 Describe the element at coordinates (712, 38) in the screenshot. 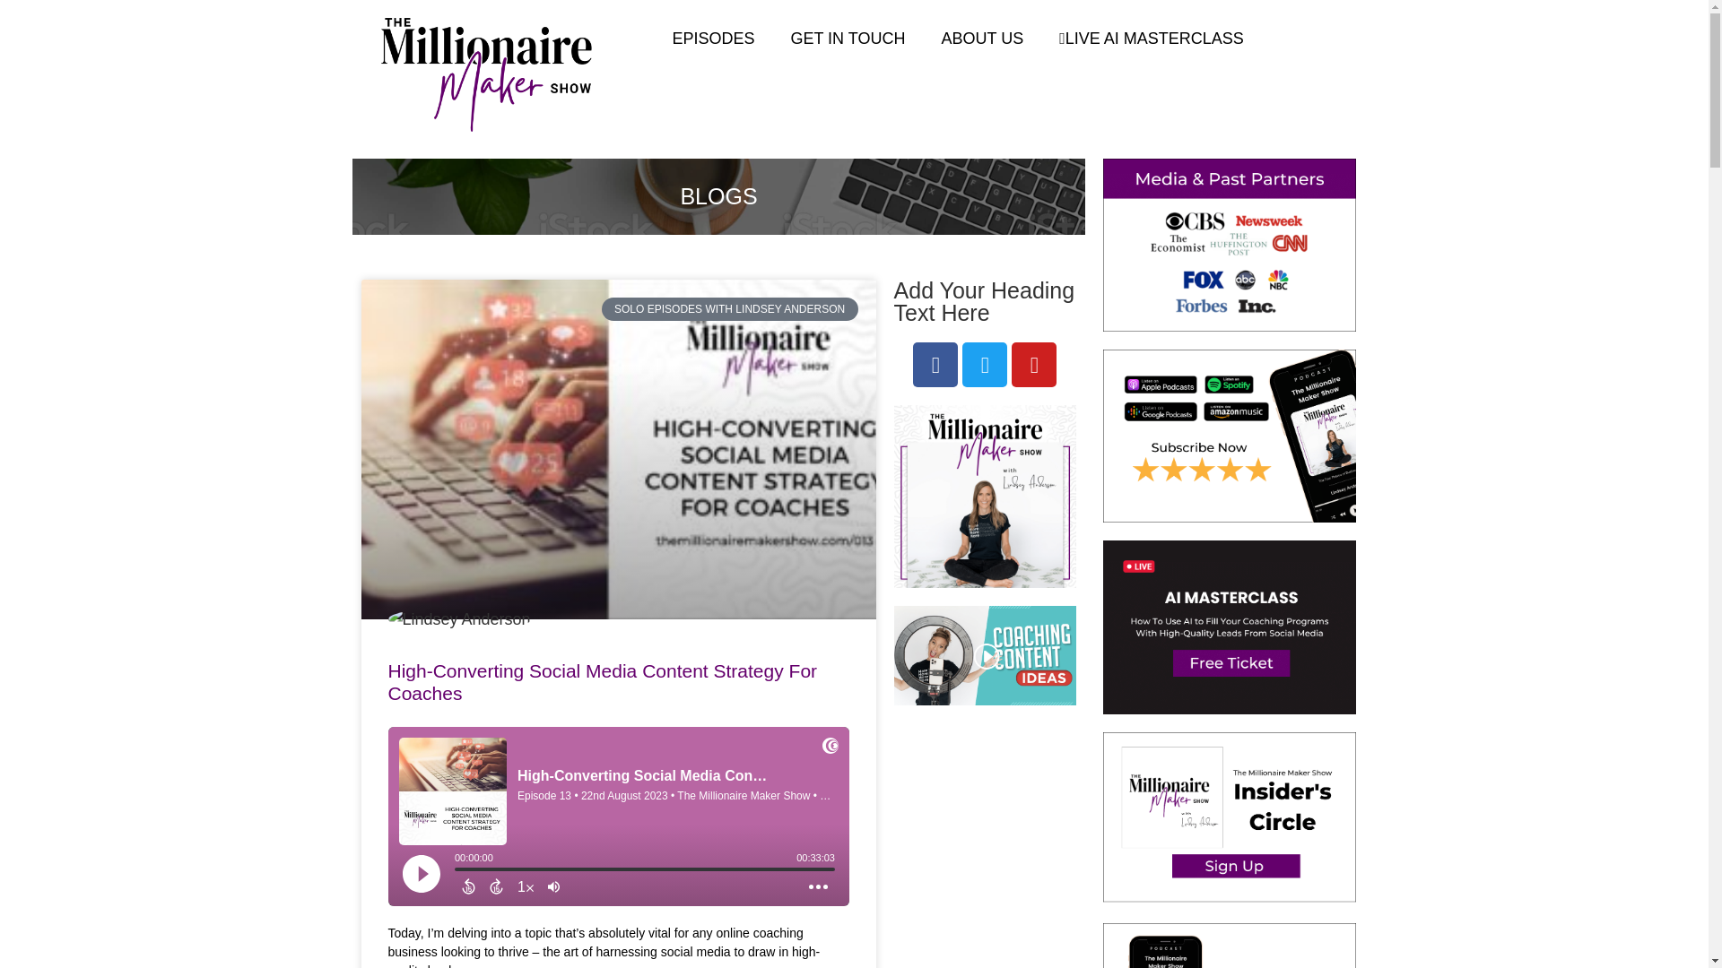

I see `EPISODES` at that location.